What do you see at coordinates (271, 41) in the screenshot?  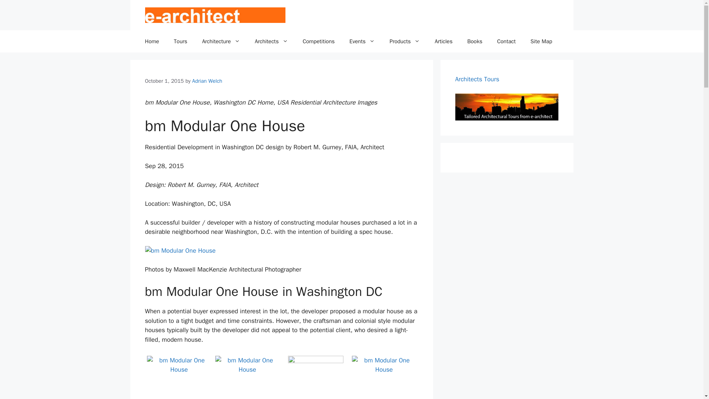 I see `Architects` at bounding box center [271, 41].